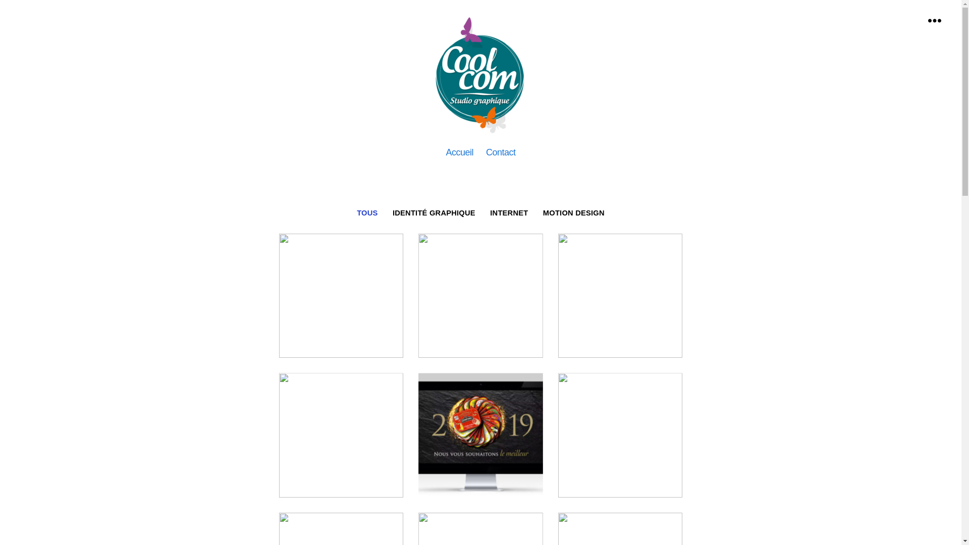 This screenshot has width=969, height=545. What do you see at coordinates (367, 213) in the screenshot?
I see `TOUS` at bounding box center [367, 213].